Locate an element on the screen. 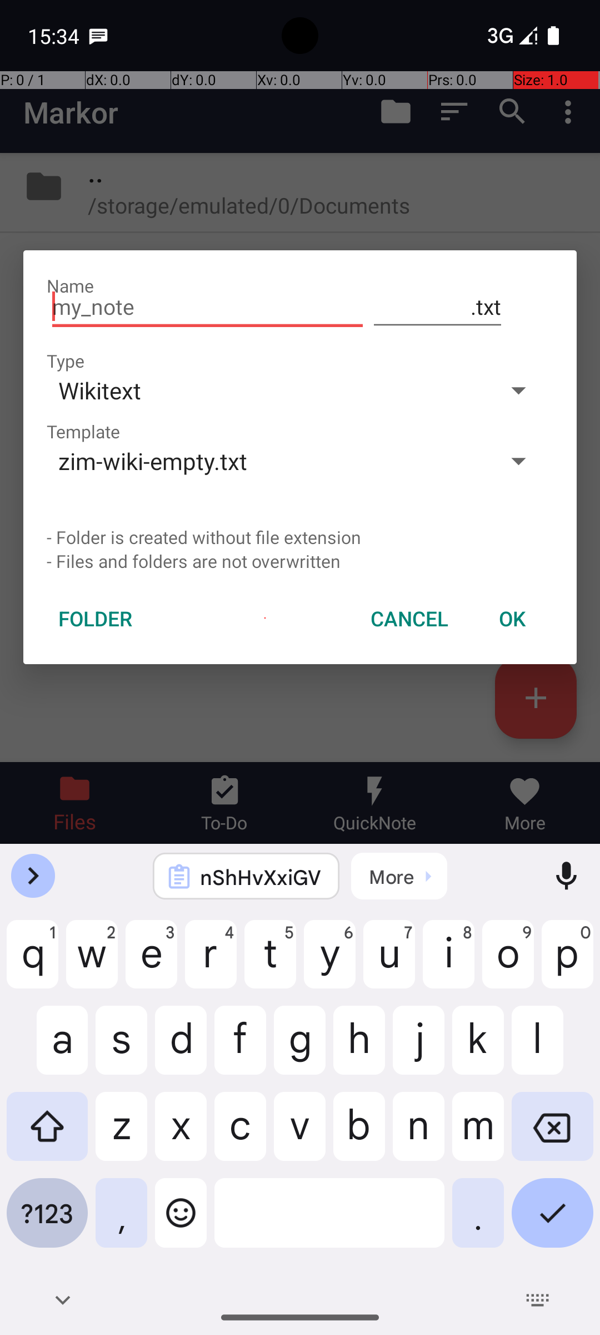 The image size is (600, 1335). - Folder is created without file extension is located at coordinates (300, 537).